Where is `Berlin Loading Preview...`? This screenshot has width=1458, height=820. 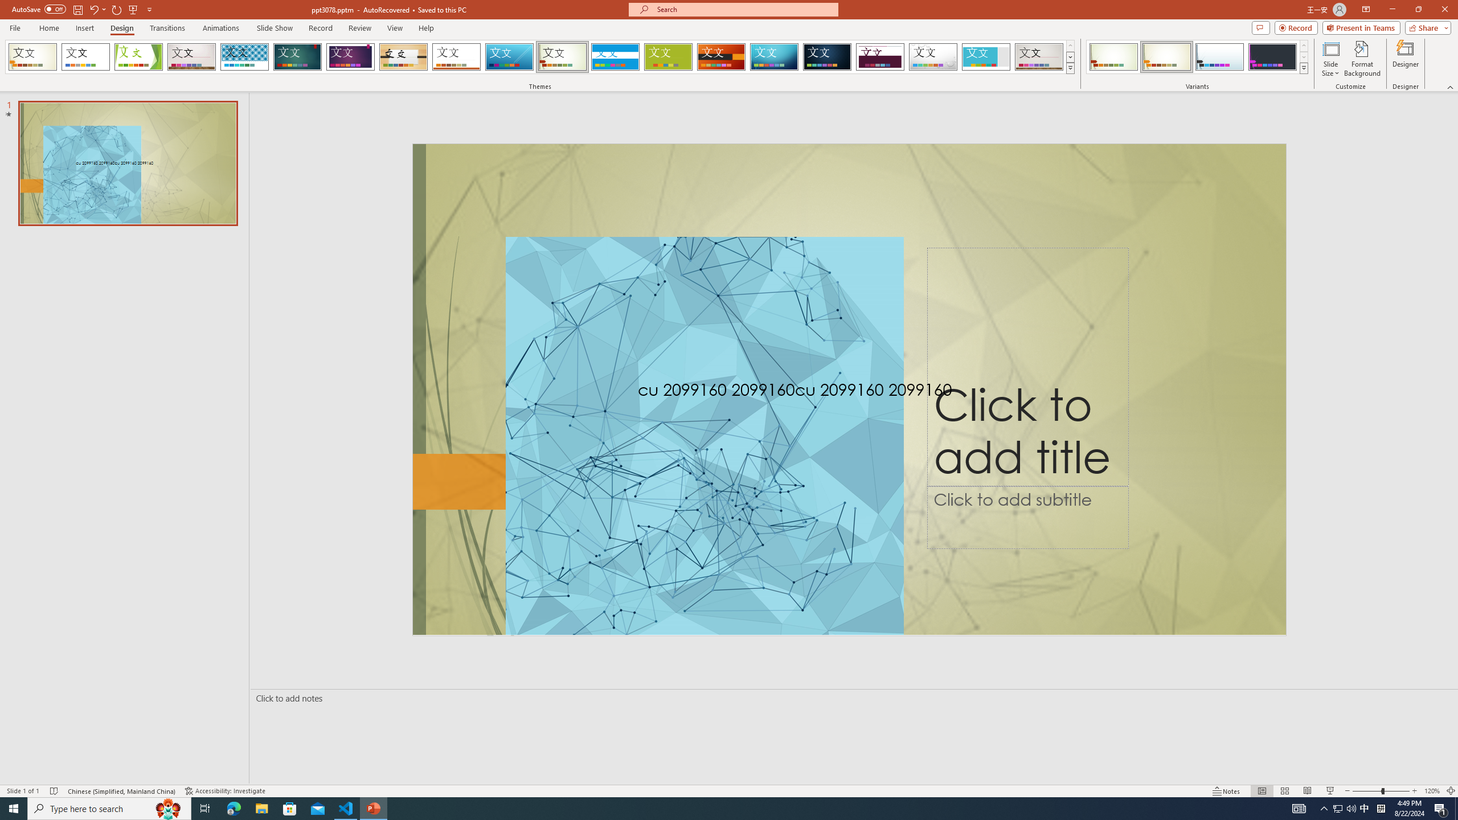 Berlin Loading Preview... is located at coordinates (722, 57).